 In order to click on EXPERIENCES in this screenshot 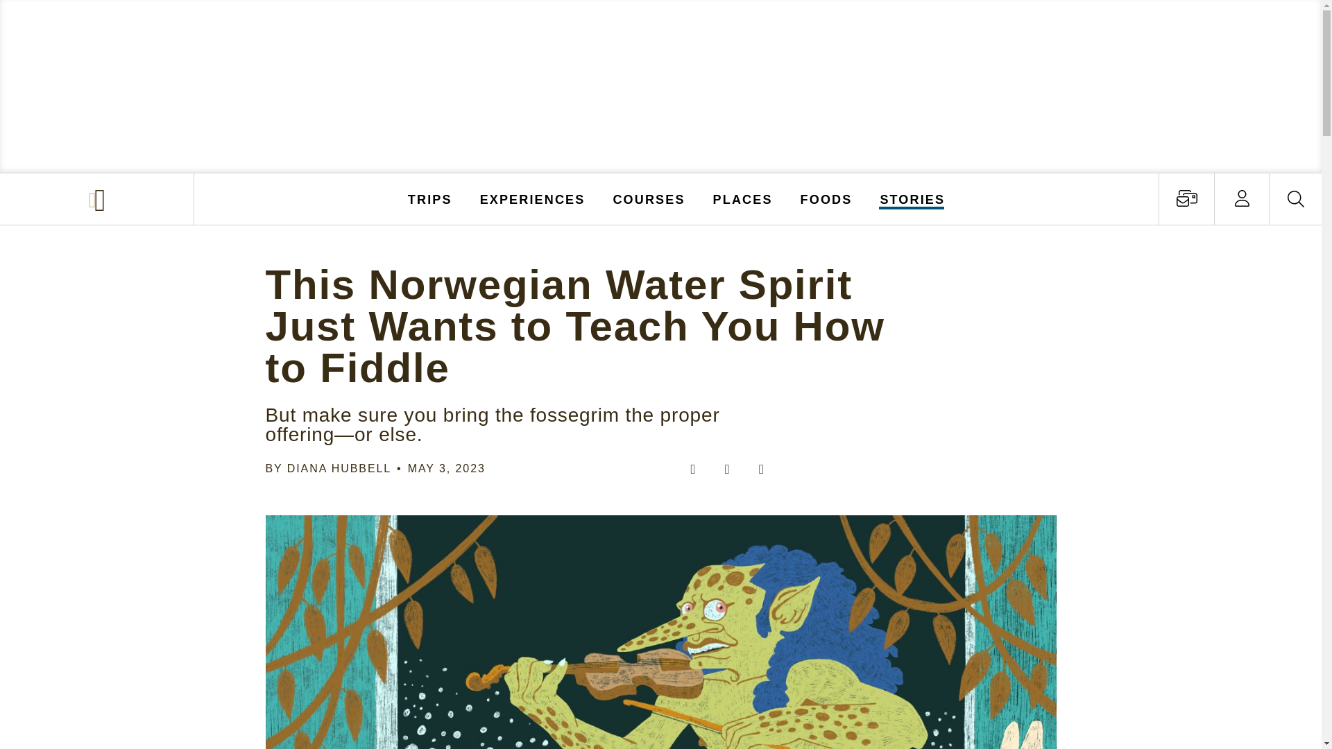, I will do `click(533, 198)`.